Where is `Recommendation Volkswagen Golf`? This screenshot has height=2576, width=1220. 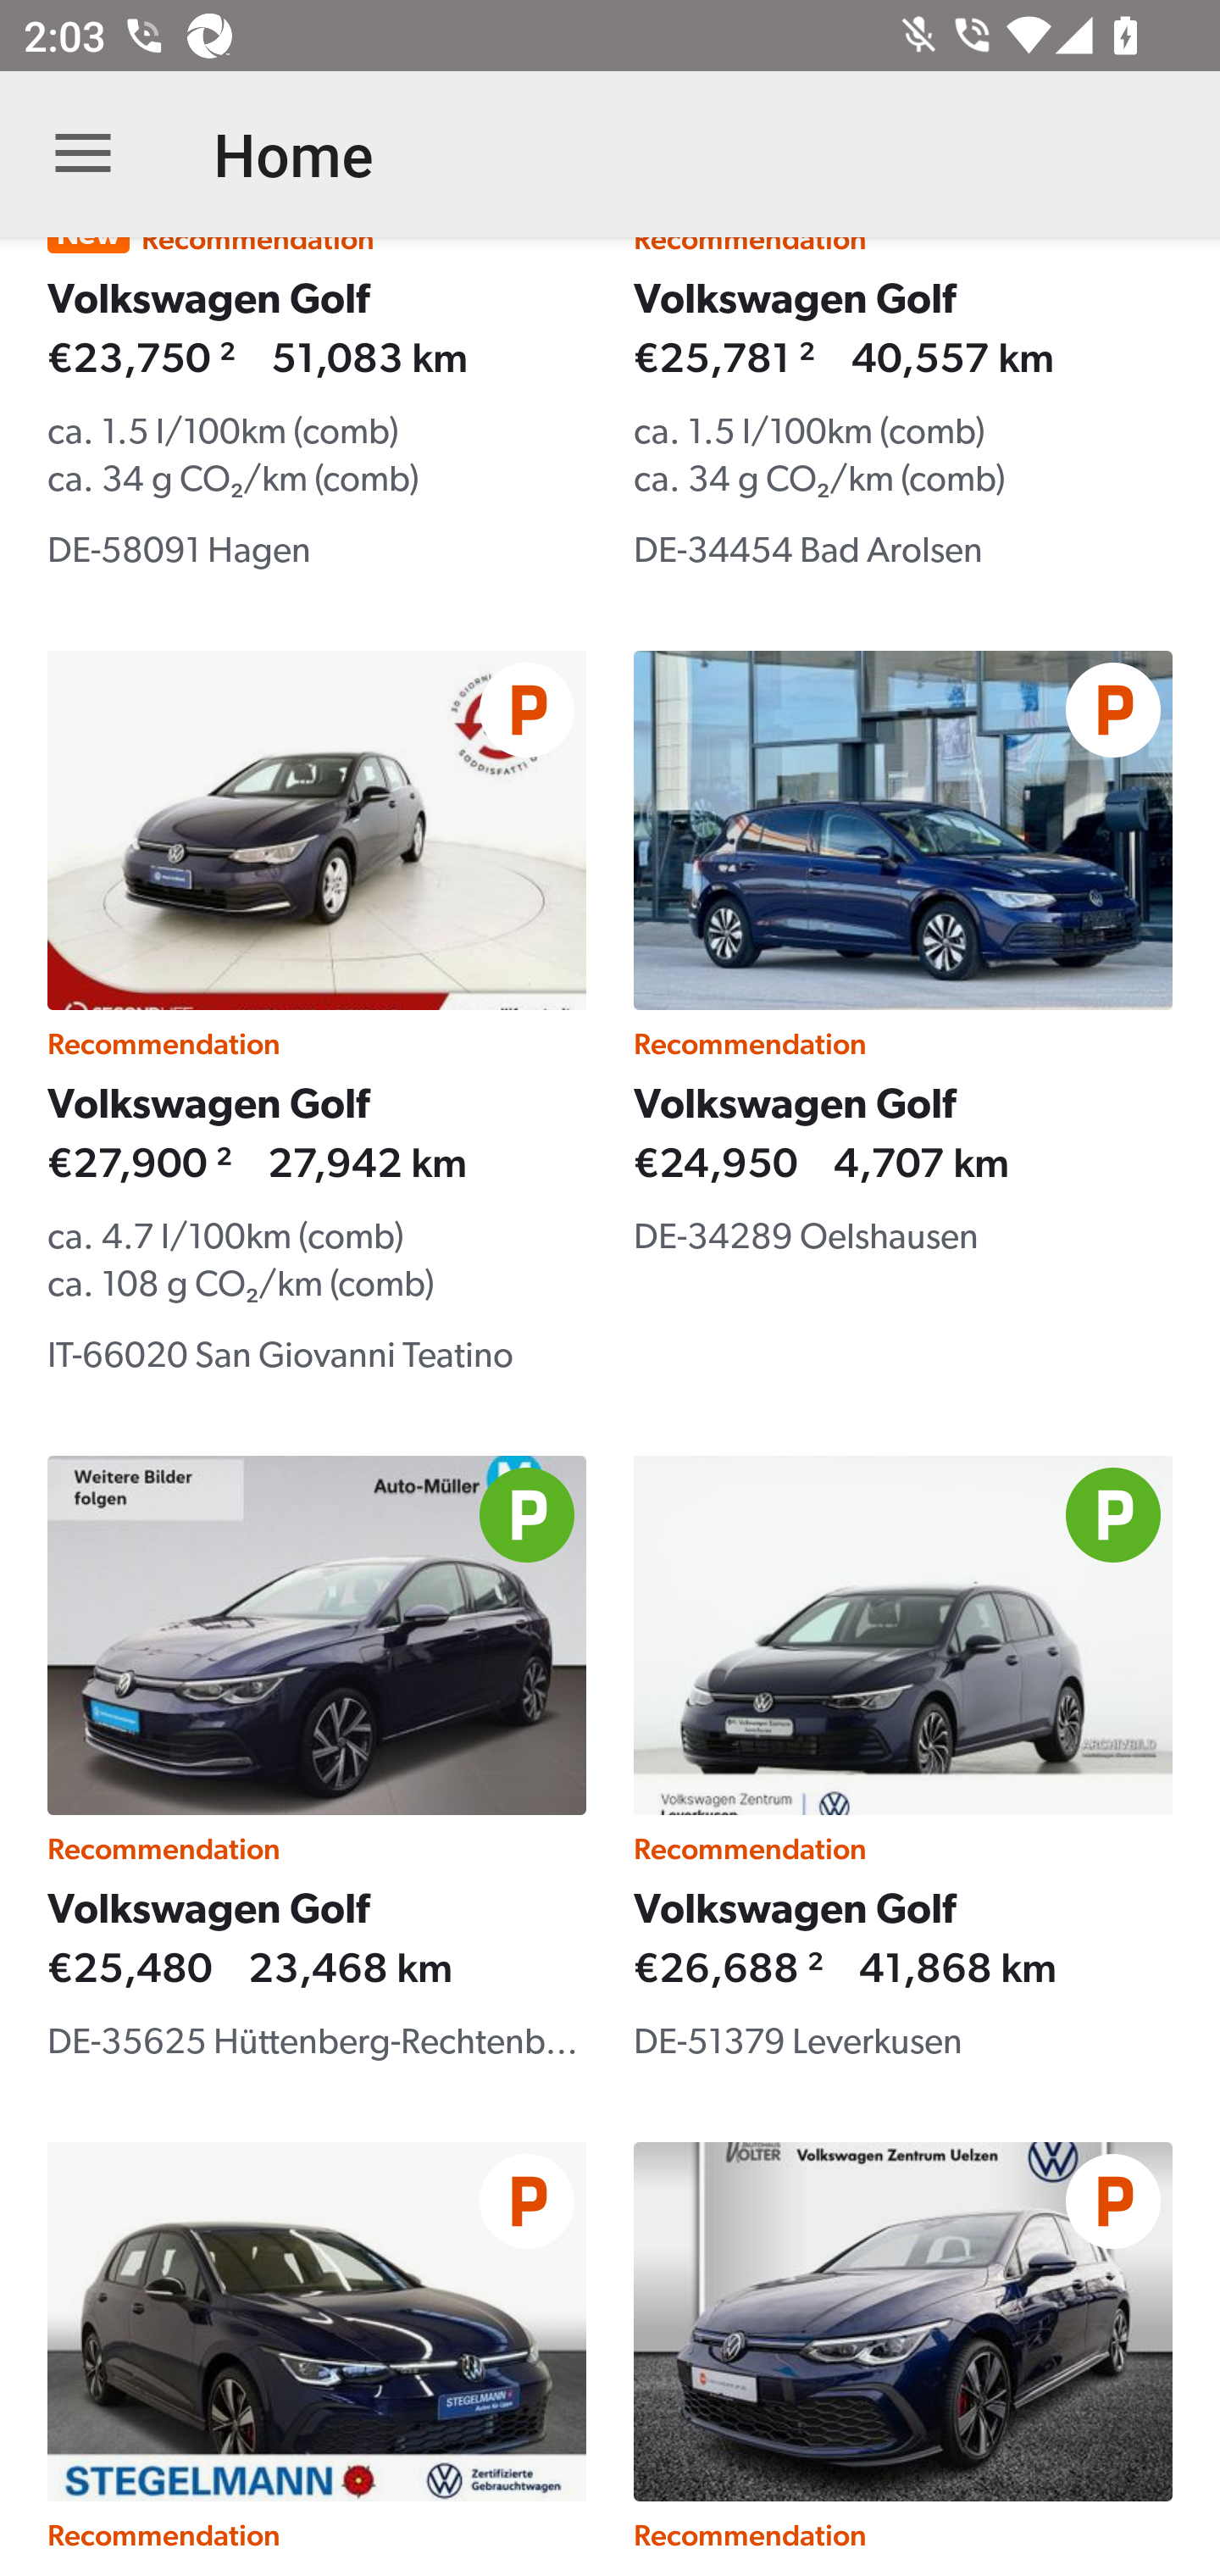
Recommendation Volkswagen Golf is located at coordinates (902, 2359).